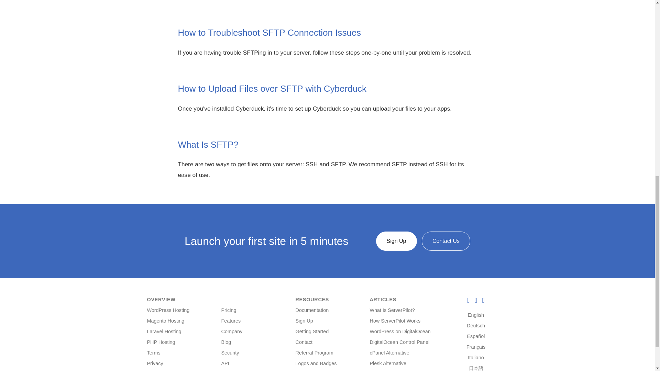 The image size is (660, 371). I want to click on Blog, so click(226, 342).